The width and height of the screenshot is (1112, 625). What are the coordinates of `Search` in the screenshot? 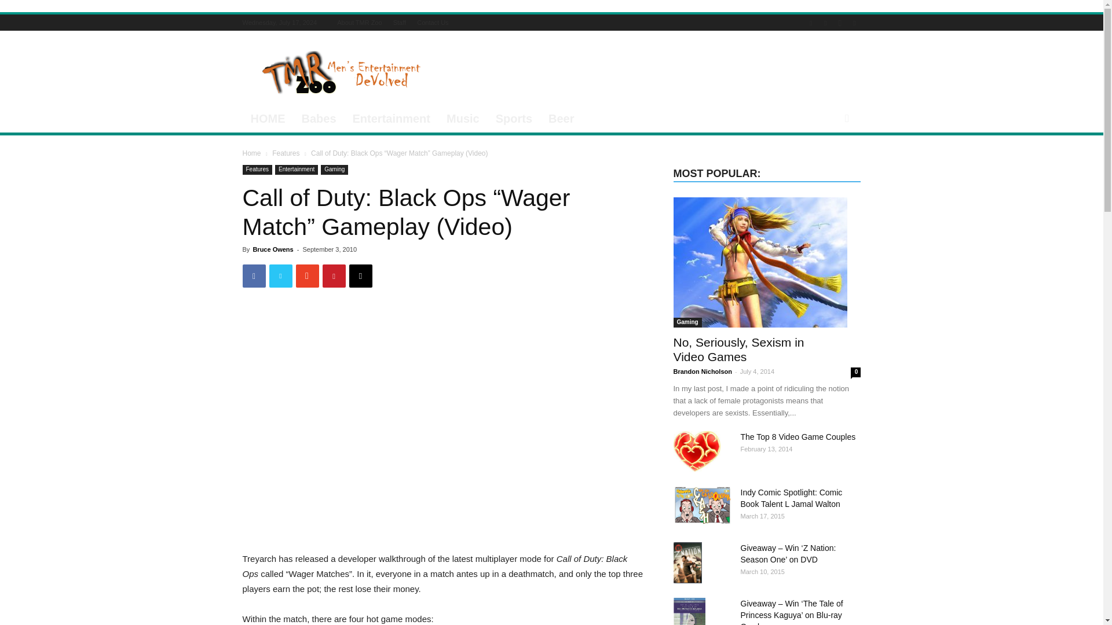 It's located at (827, 164).